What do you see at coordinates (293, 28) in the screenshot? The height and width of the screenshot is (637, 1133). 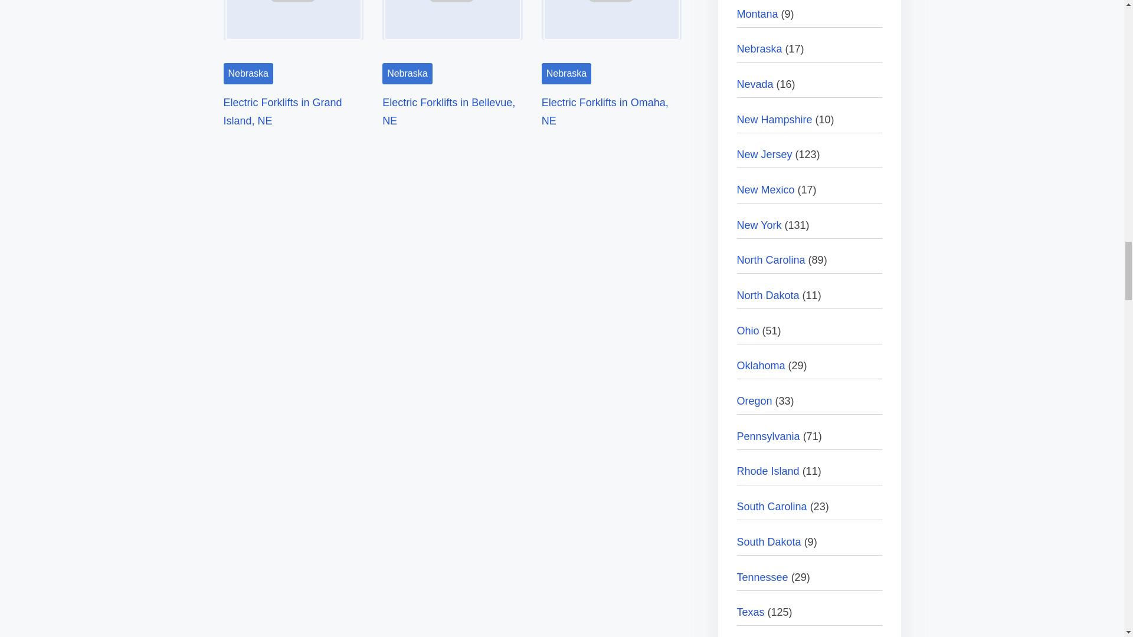 I see `Image Placeholder` at bounding box center [293, 28].